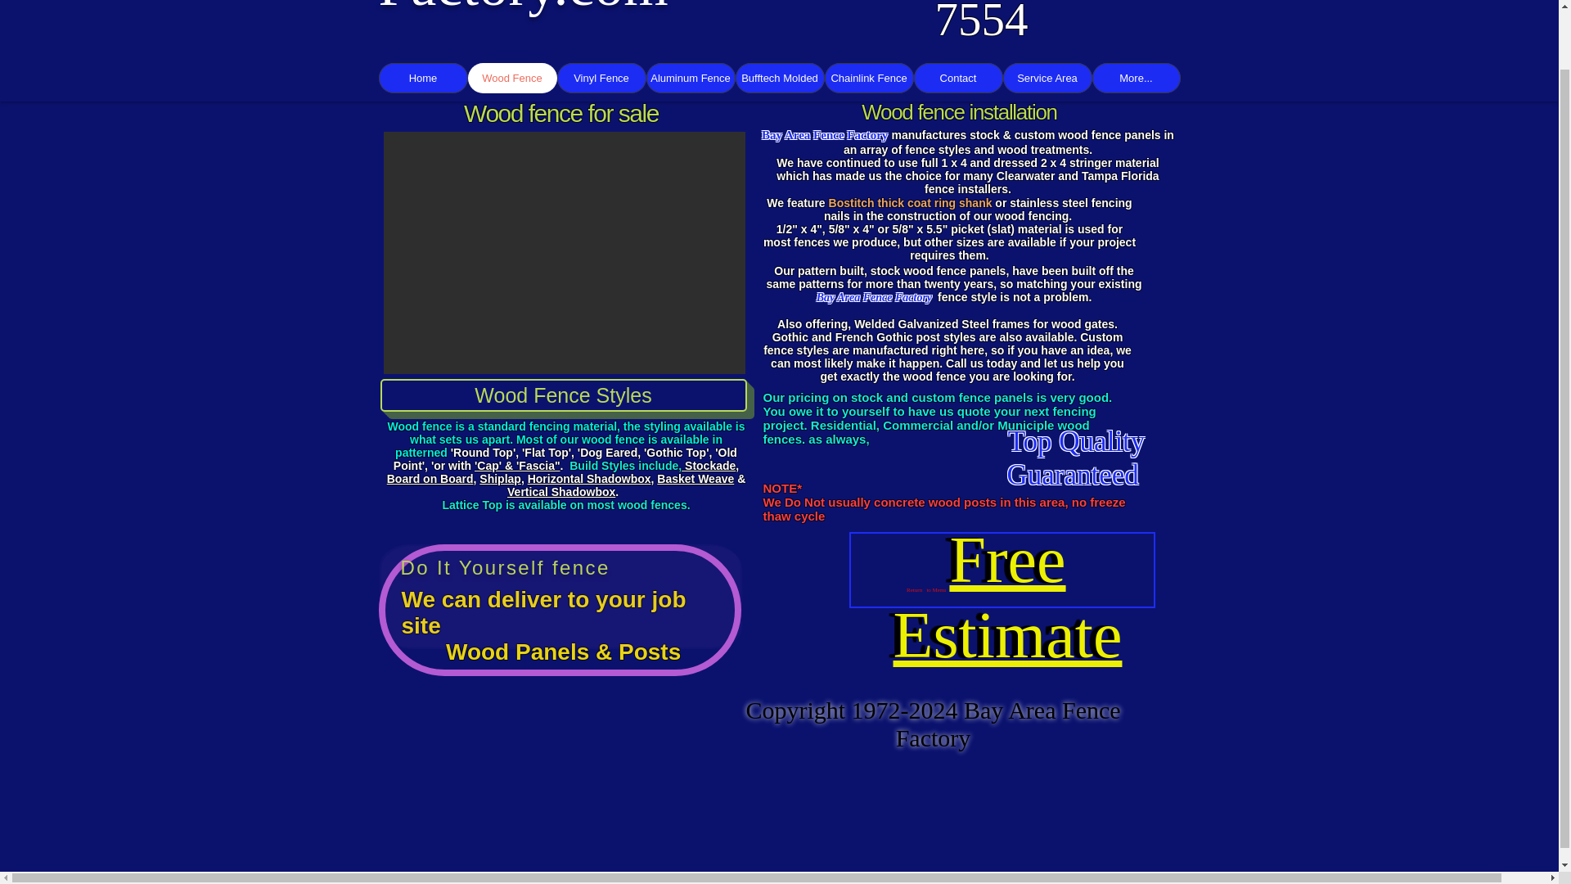  I want to click on 'Round Top', so click(483, 452).